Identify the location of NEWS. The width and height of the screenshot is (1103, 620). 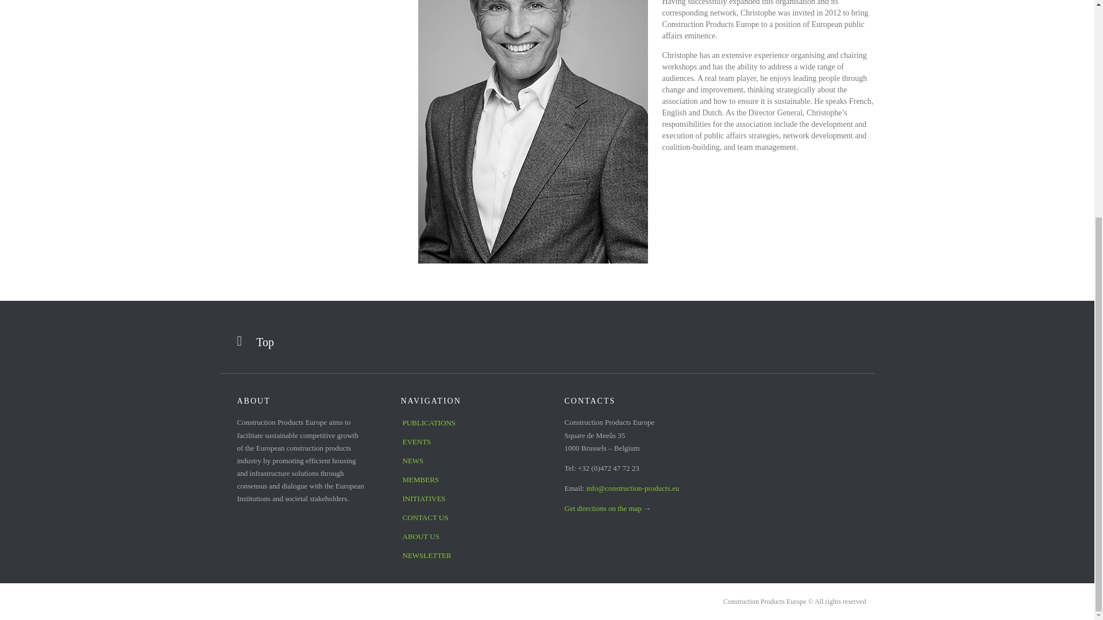
(465, 462).